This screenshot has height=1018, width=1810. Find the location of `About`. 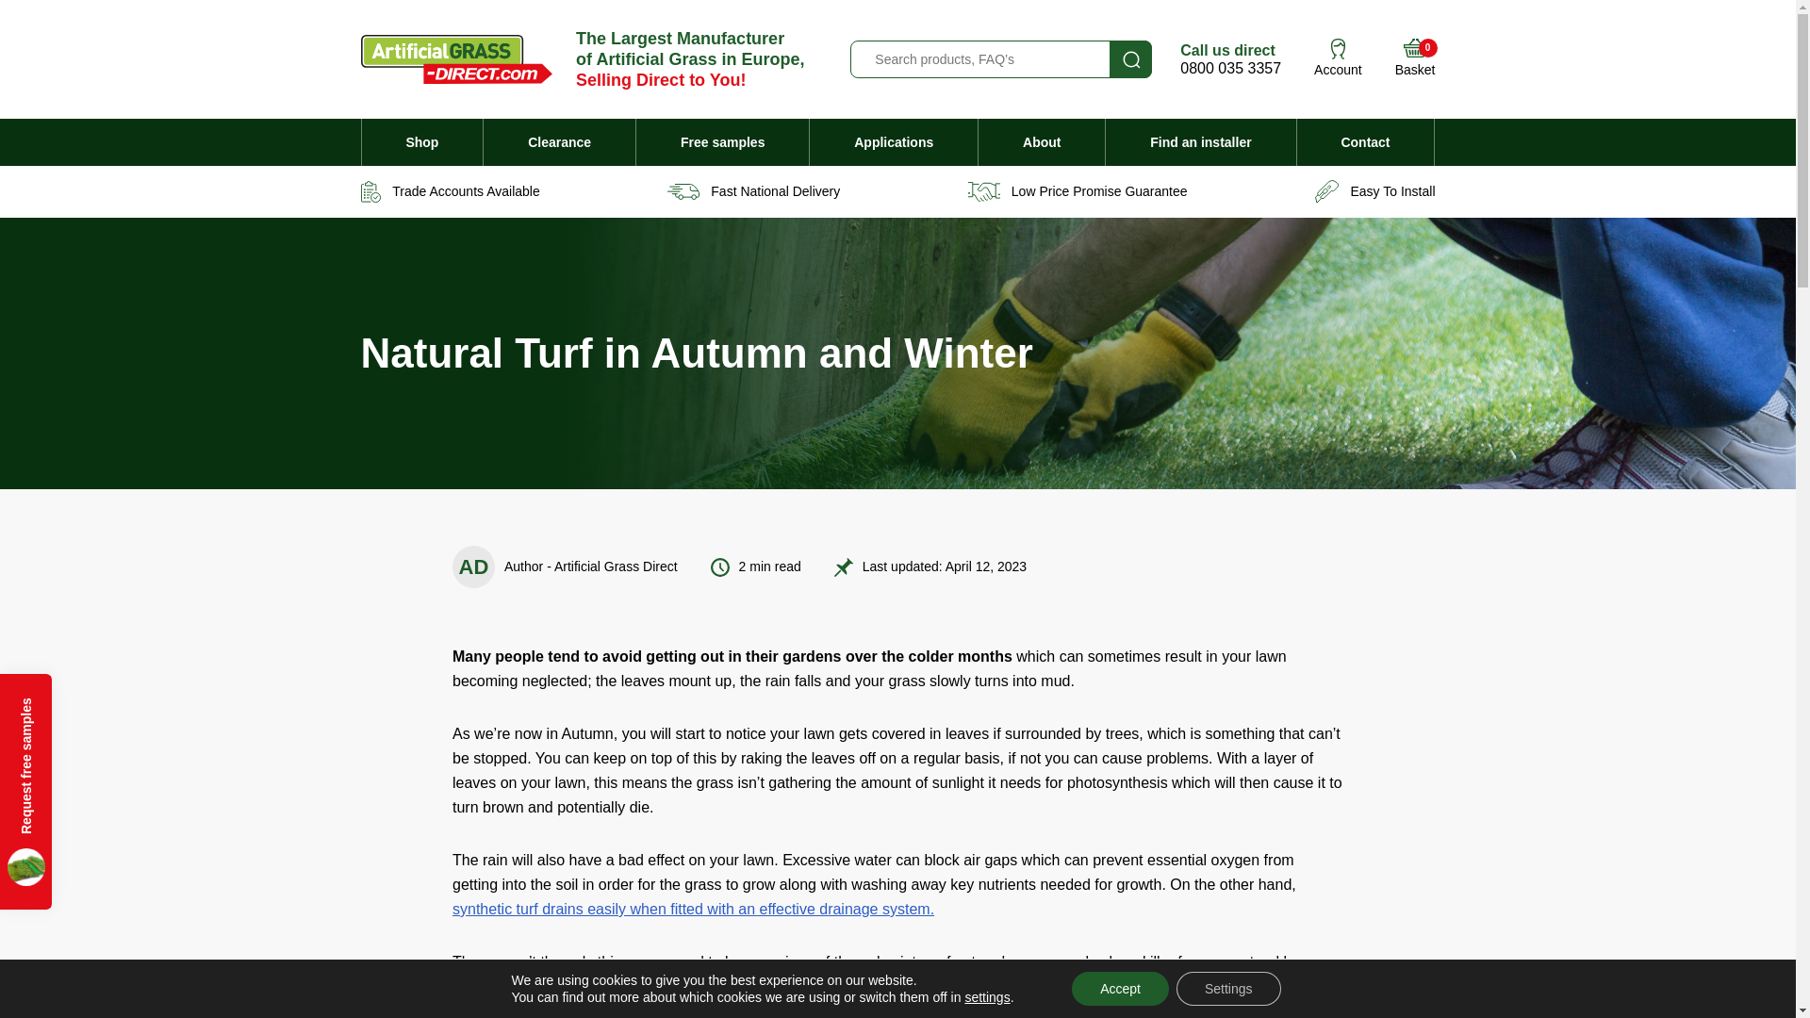

About is located at coordinates (1041, 142).